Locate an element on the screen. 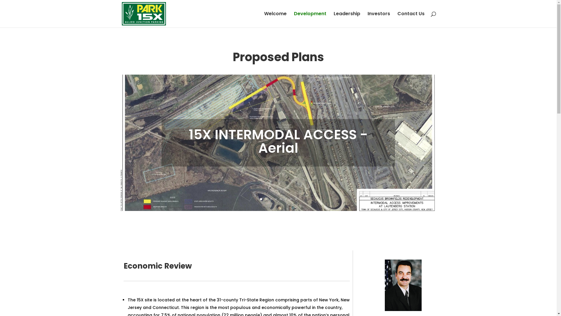 Image resolution: width=561 pixels, height=316 pixels. 1 is located at coordinates (261, 199).